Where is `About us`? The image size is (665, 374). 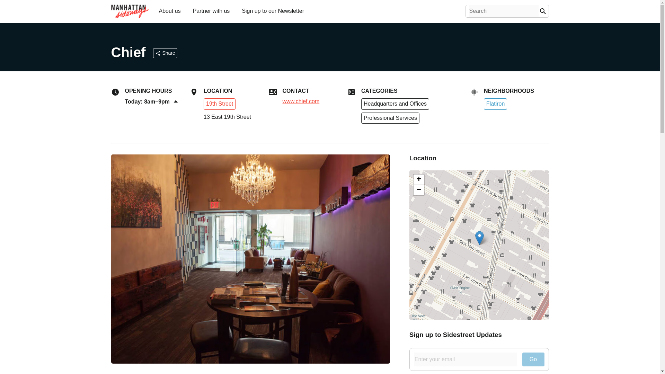
About us is located at coordinates (169, 10).